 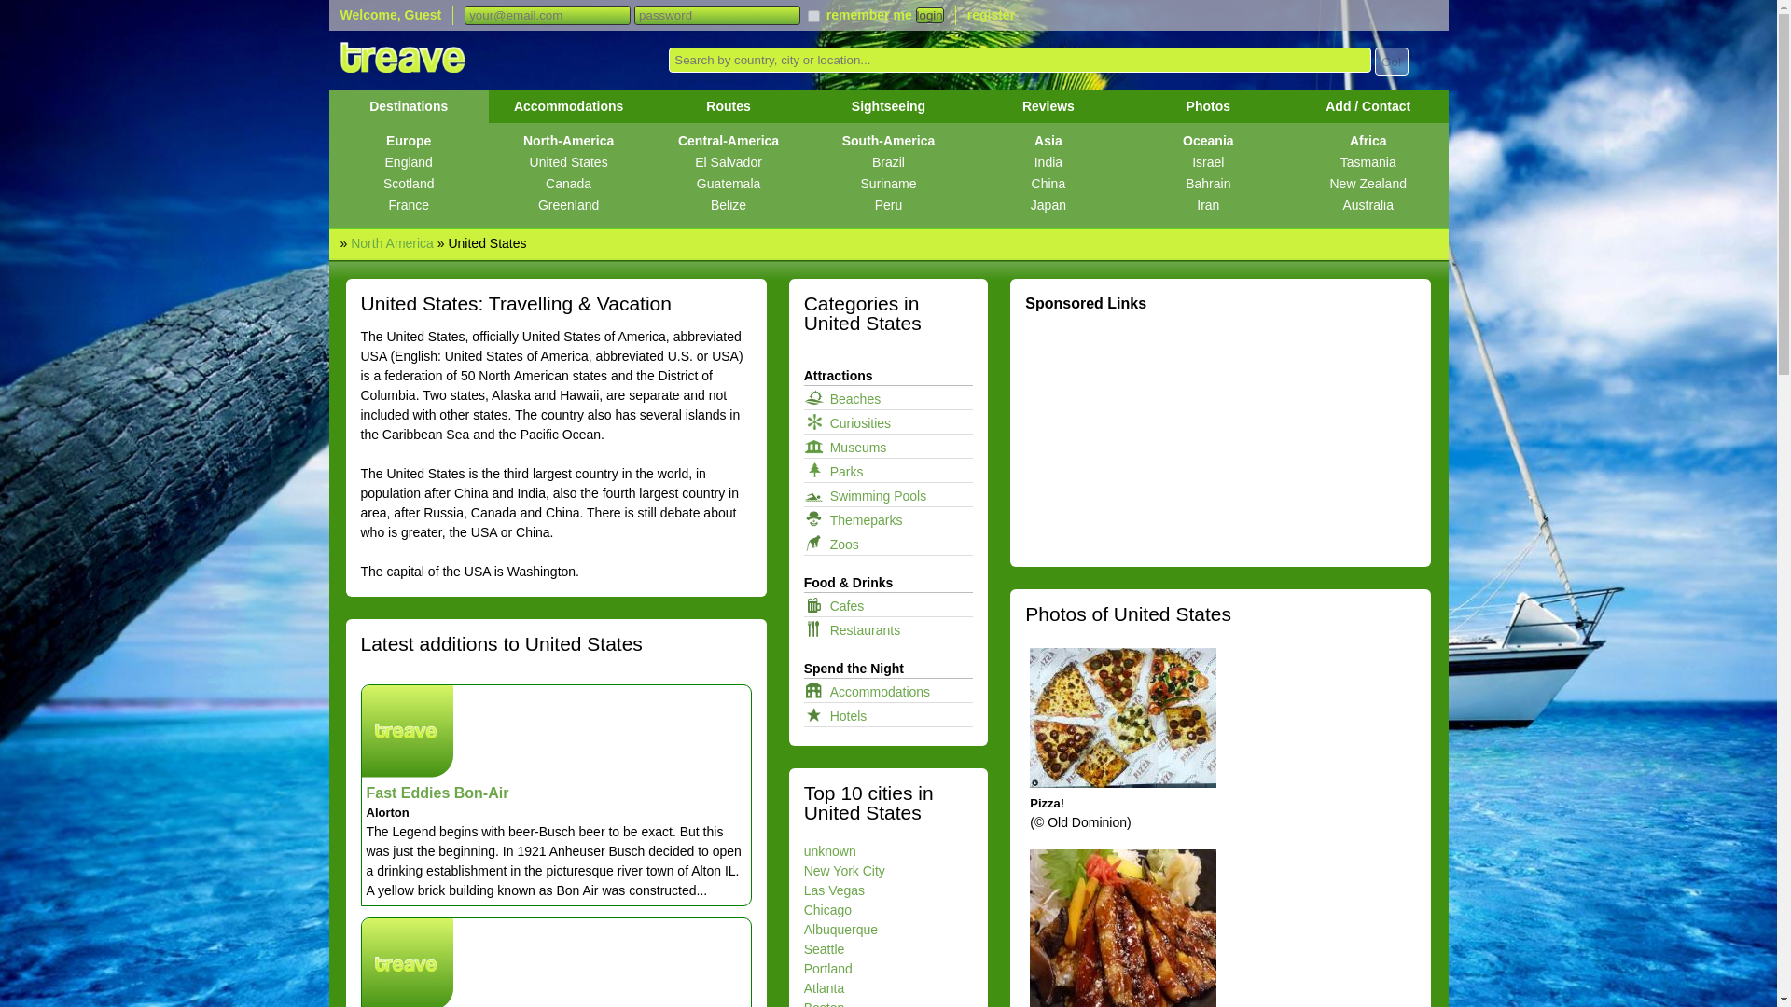 What do you see at coordinates (728, 184) in the screenshot?
I see `Guatemala` at bounding box center [728, 184].